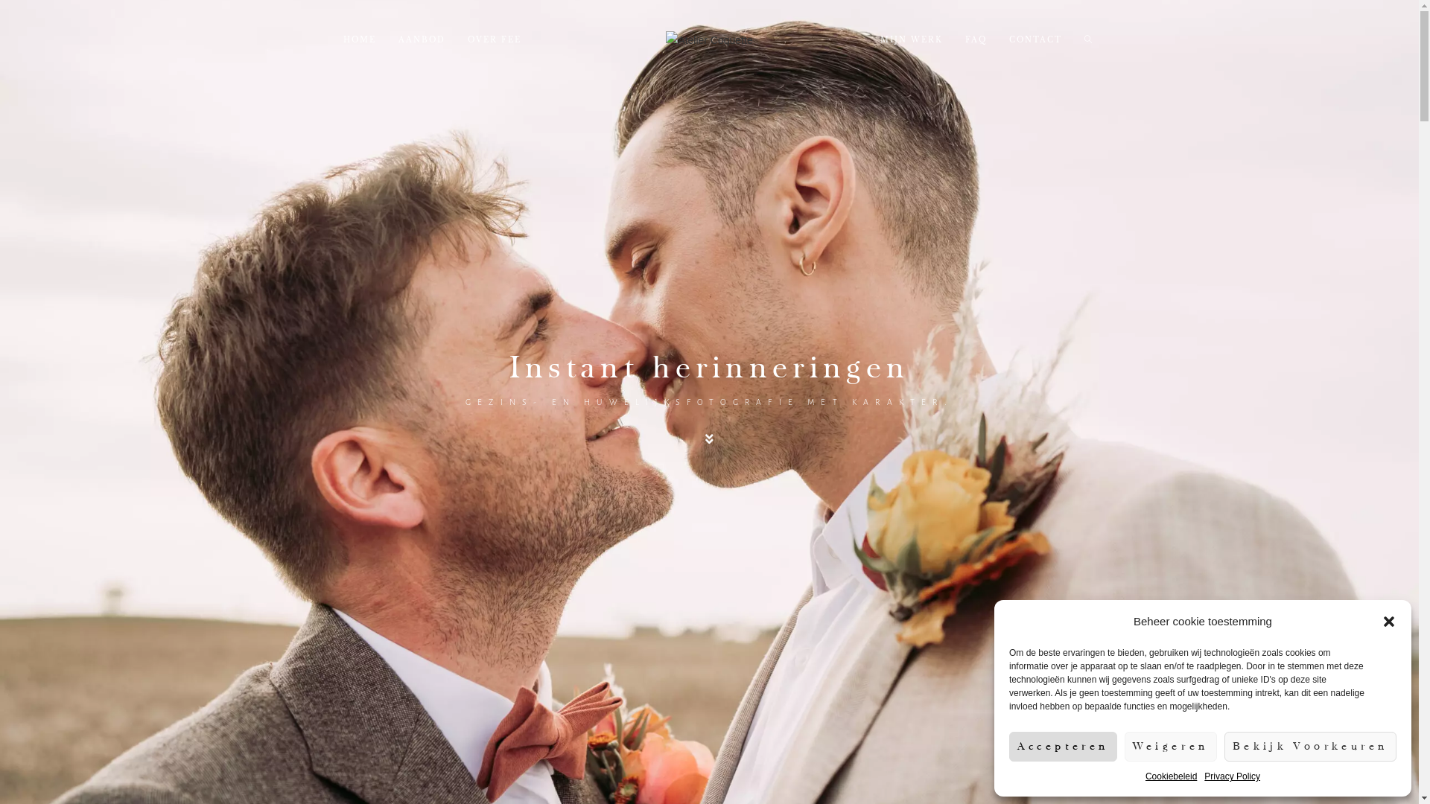 The image size is (1430, 804). What do you see at coordinates (1232, 777) in the screenshot?
I see `Privacy Policy` at bounding box center [1232, 777].